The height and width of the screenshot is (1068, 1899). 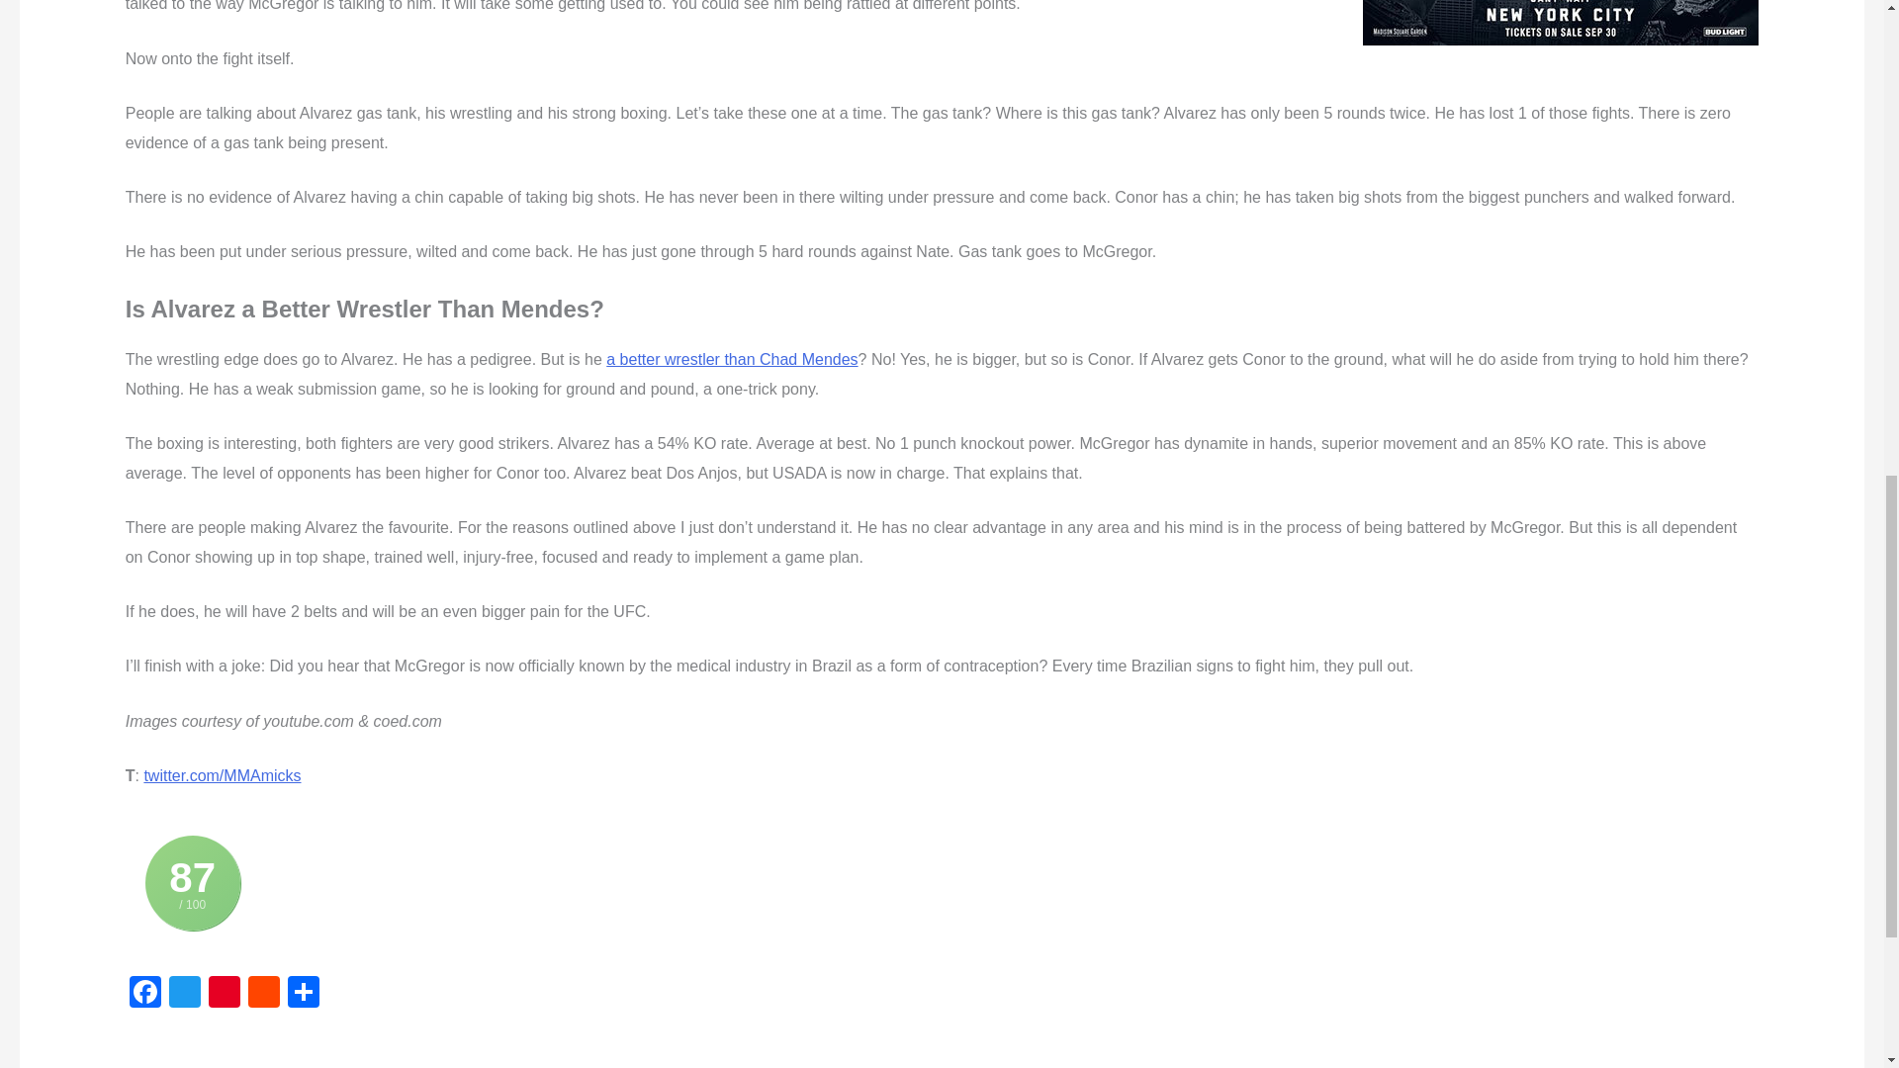 I want to click on Facebook, so click(x=144, y=994).